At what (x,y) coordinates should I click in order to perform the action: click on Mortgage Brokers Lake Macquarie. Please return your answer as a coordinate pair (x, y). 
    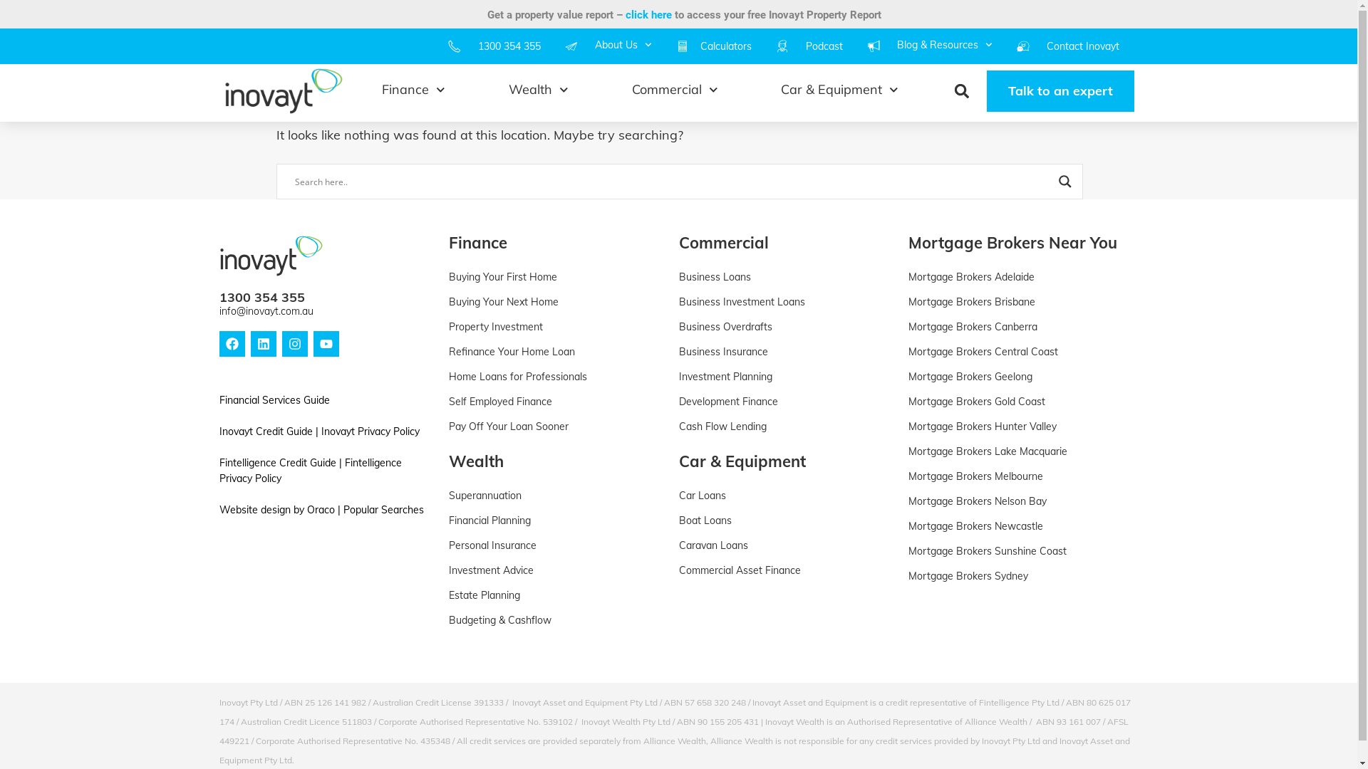
    Looking at the image, I should click on (1016, 451).